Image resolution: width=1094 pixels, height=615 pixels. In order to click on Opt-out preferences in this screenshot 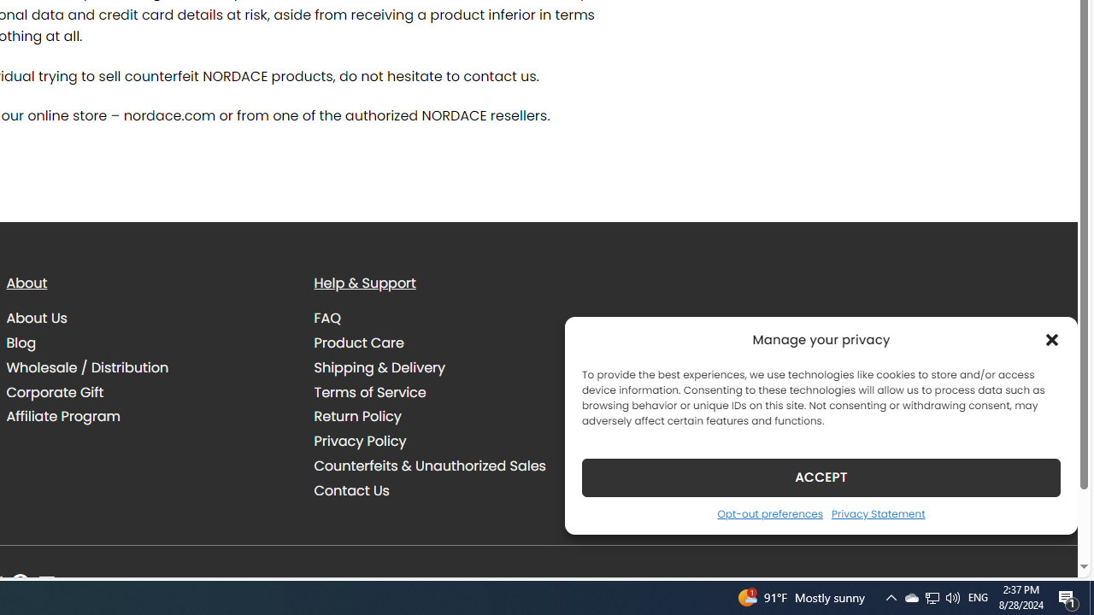, I will do `click(769, 513)`.